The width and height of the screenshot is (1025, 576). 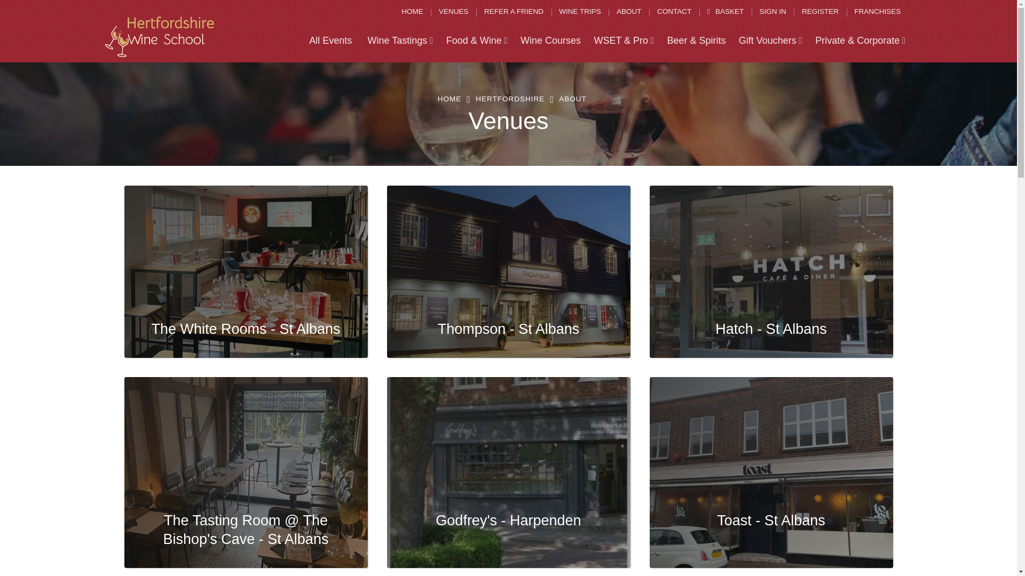 I want to click on SIGN IN, so click(x=772, y=12).